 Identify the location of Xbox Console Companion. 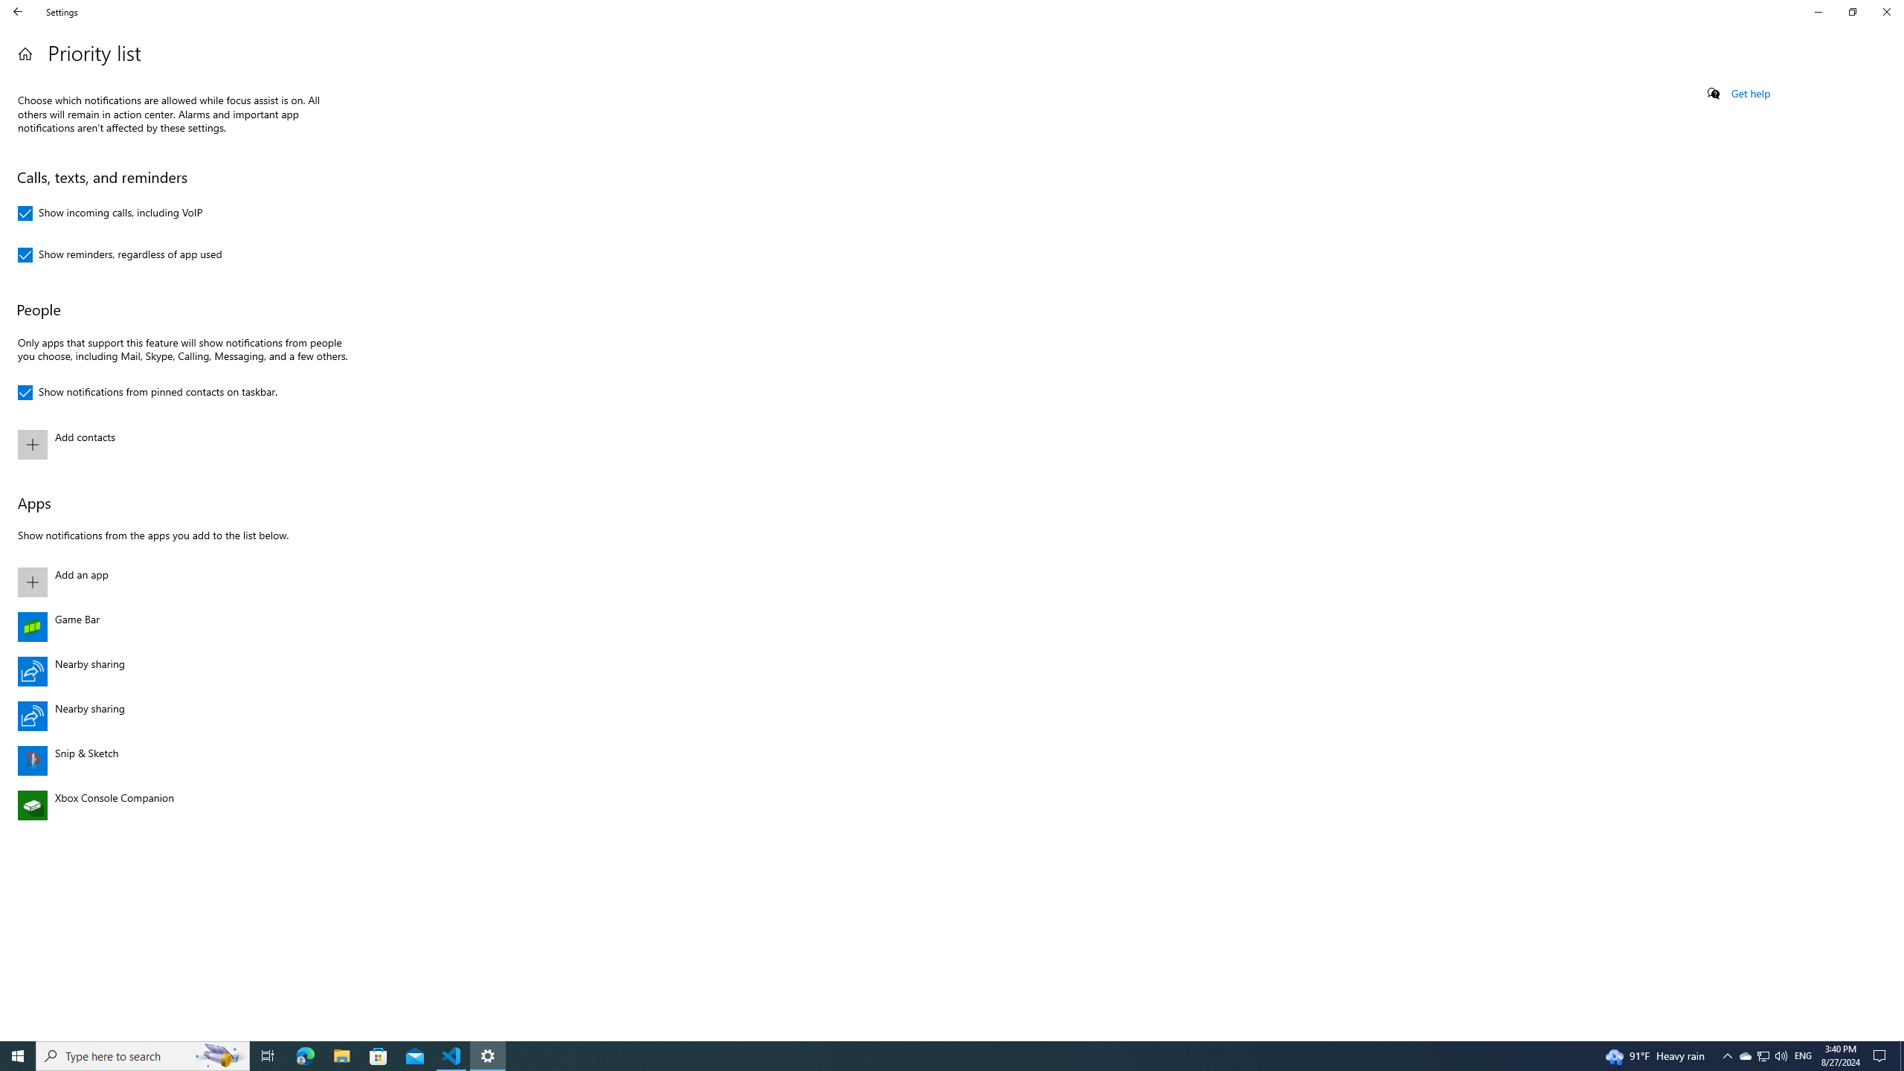
(180, 805).